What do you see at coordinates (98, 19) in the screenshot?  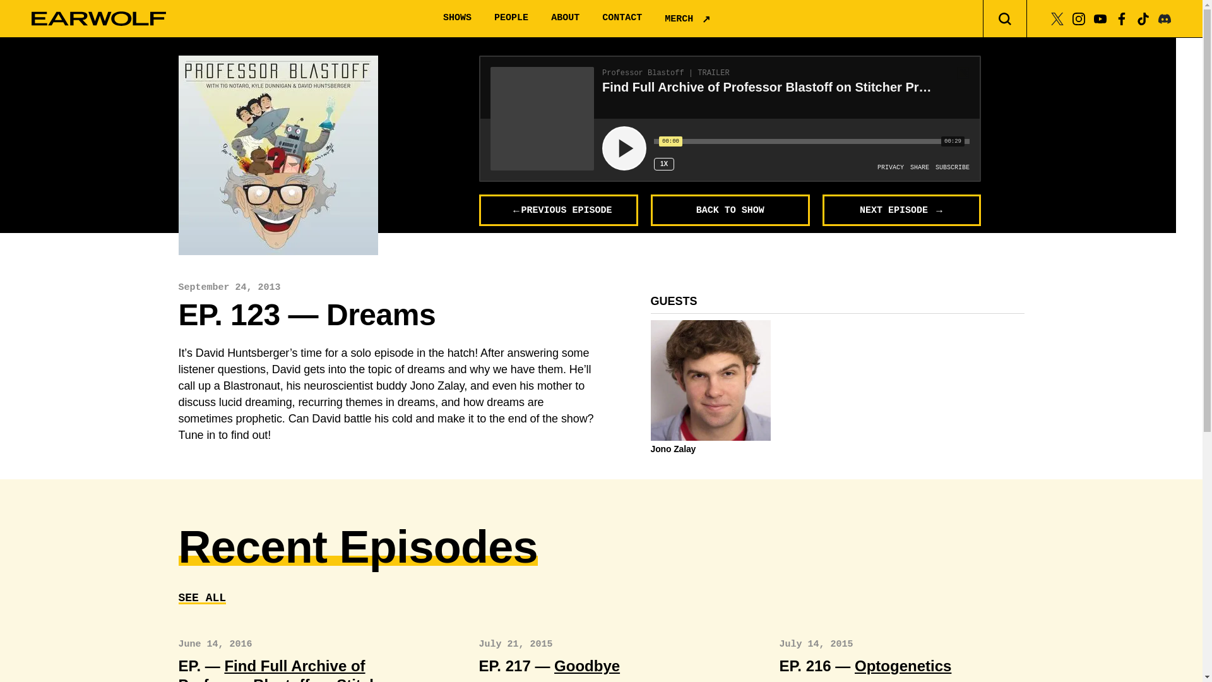 I see `Earwolf` at bounding box center [98, 19].